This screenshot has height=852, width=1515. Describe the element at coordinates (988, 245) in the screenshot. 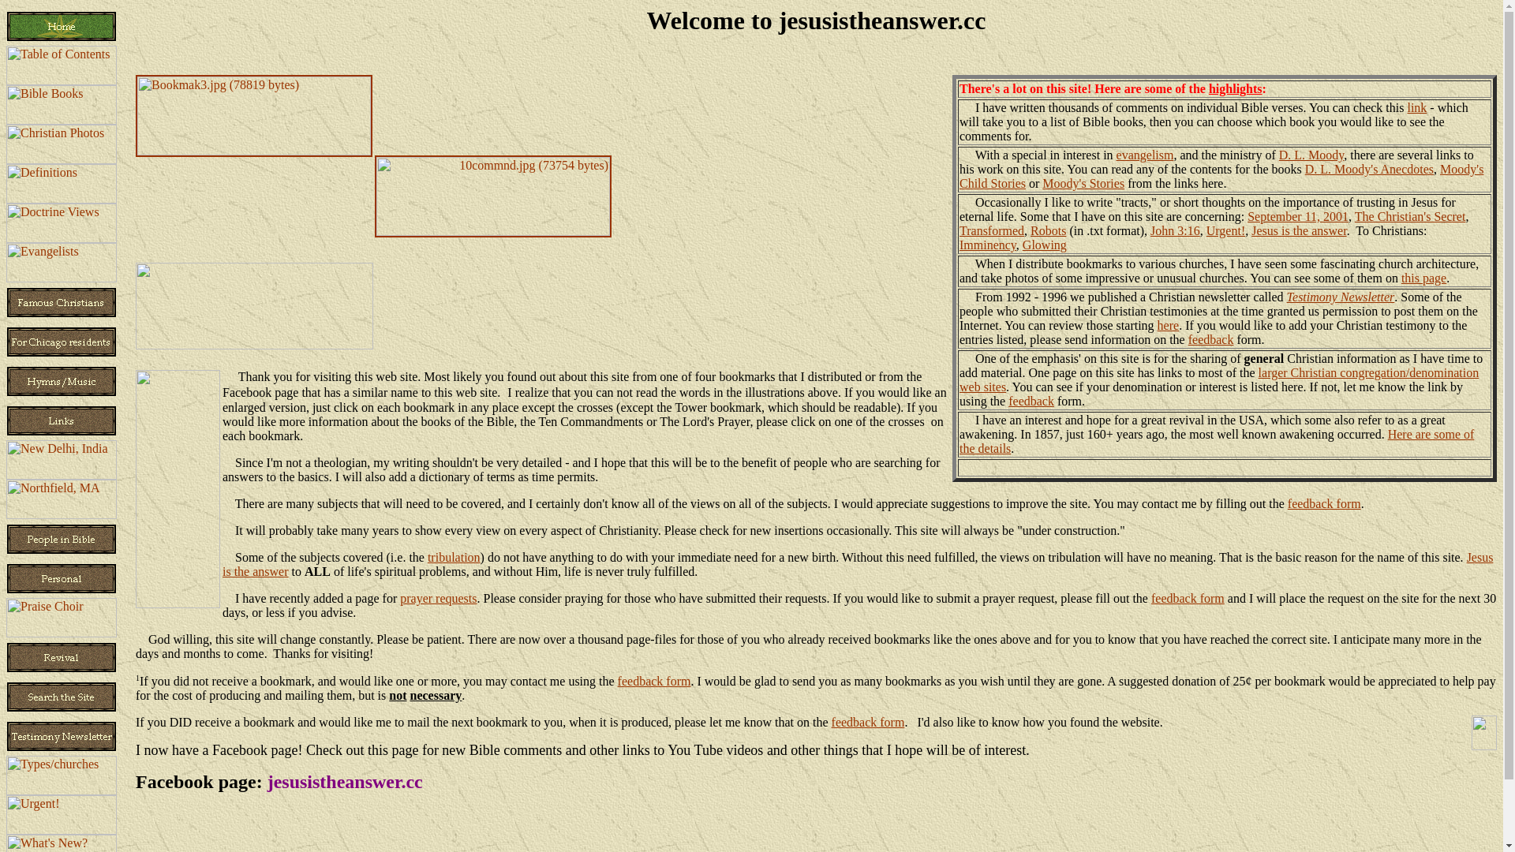

I see `Imminency` at that location.